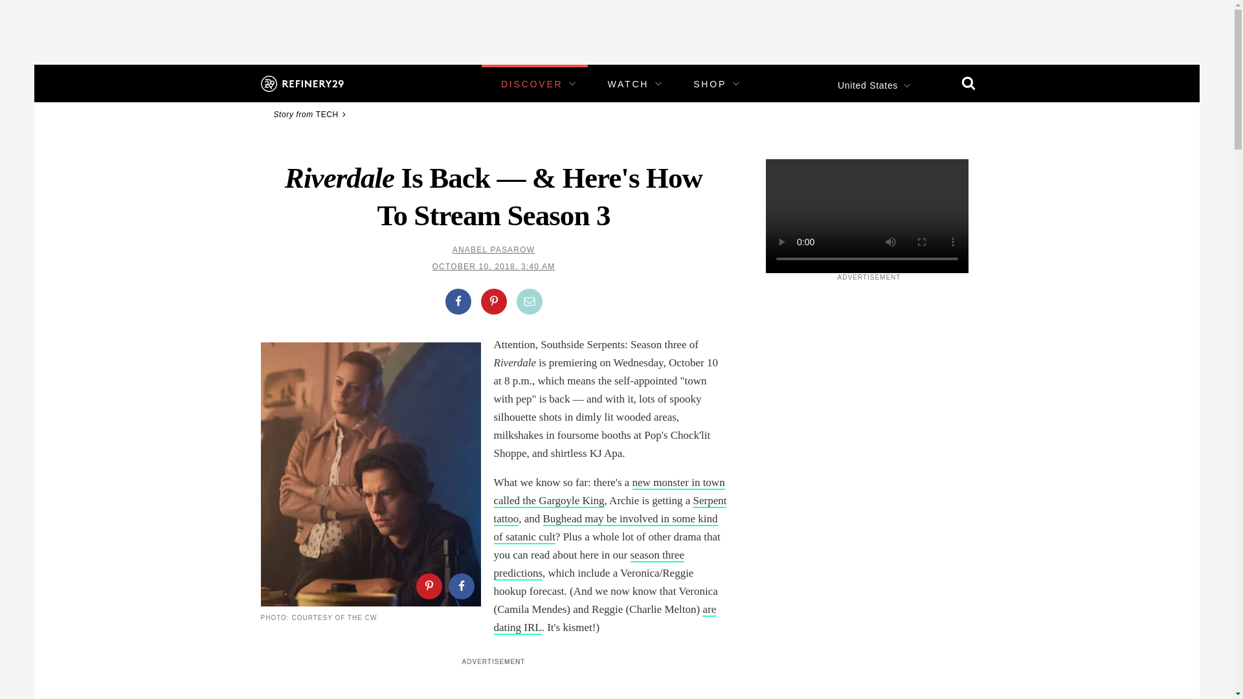 Image resolution: width=1243 pixels, height=699 pixels. Describe the element at coordinates (493, 250) in the screenshot. I see `ANABEL PASAROW` at that location.